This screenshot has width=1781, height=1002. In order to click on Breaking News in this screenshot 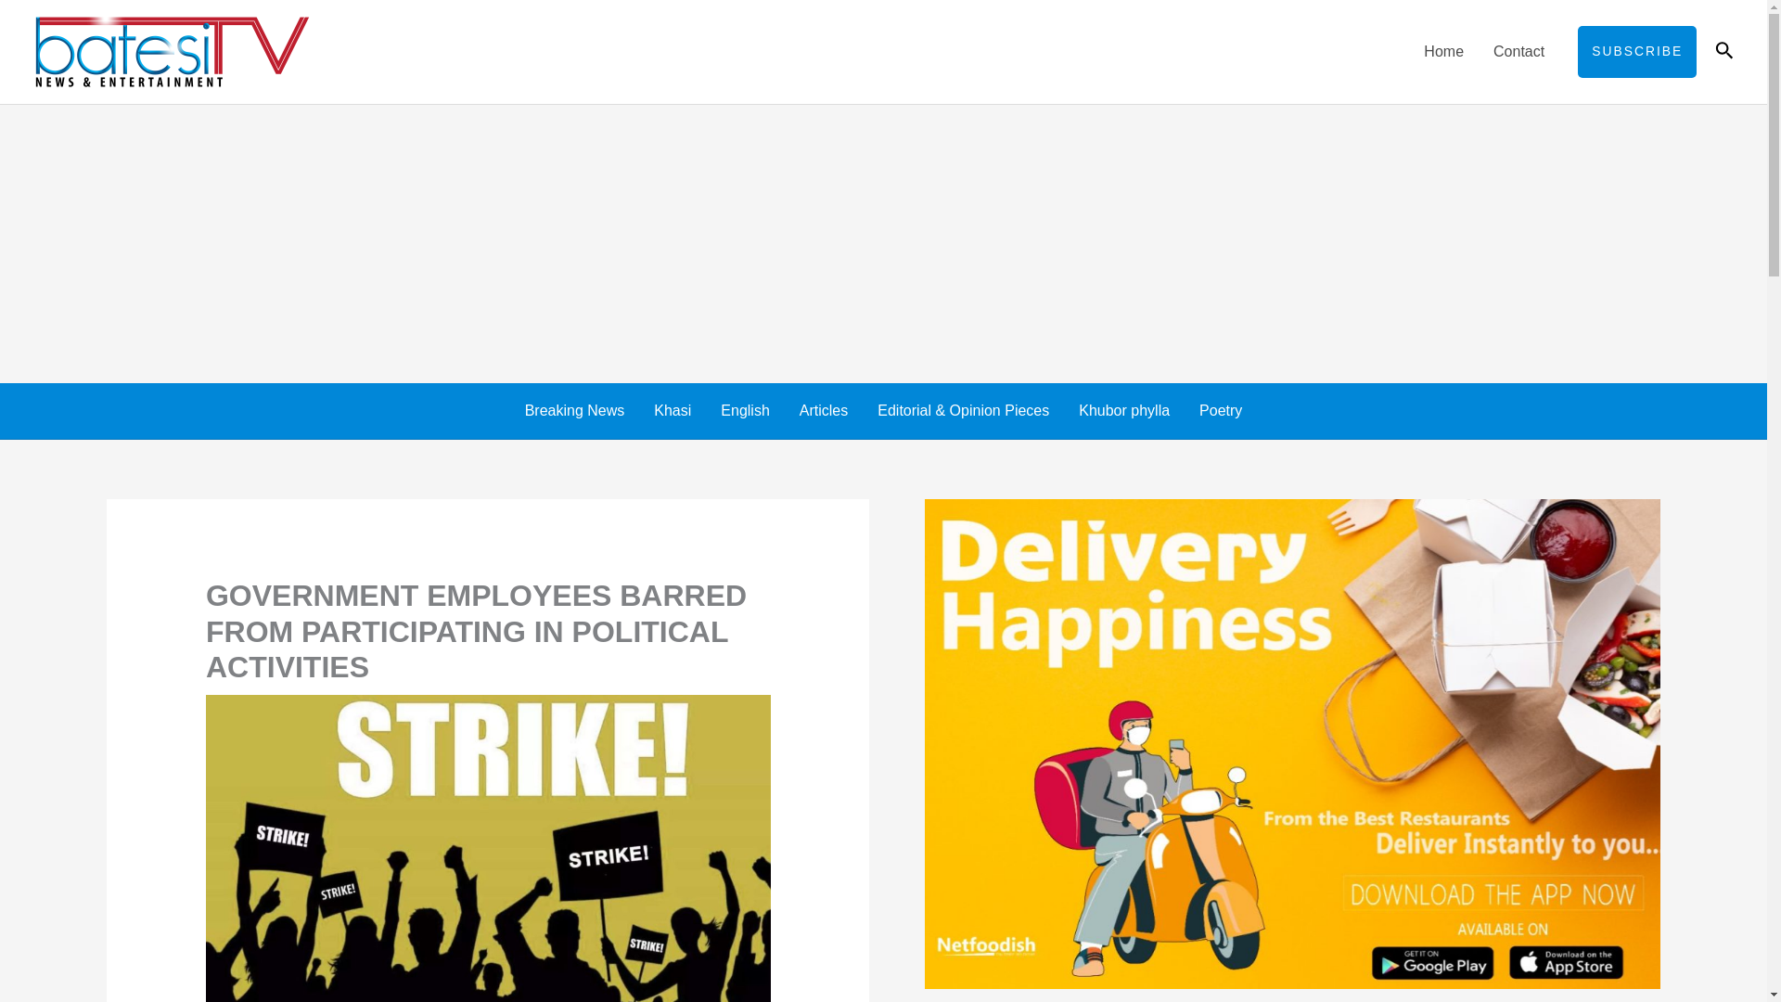, I will do `click(574, 410)`.